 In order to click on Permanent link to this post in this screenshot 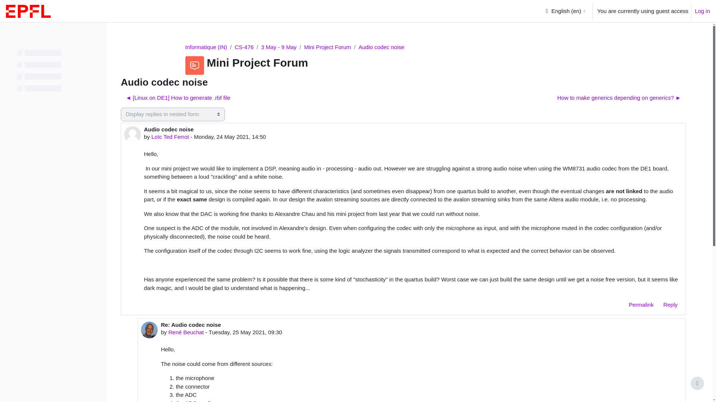, I will do `click(641, 305)`.